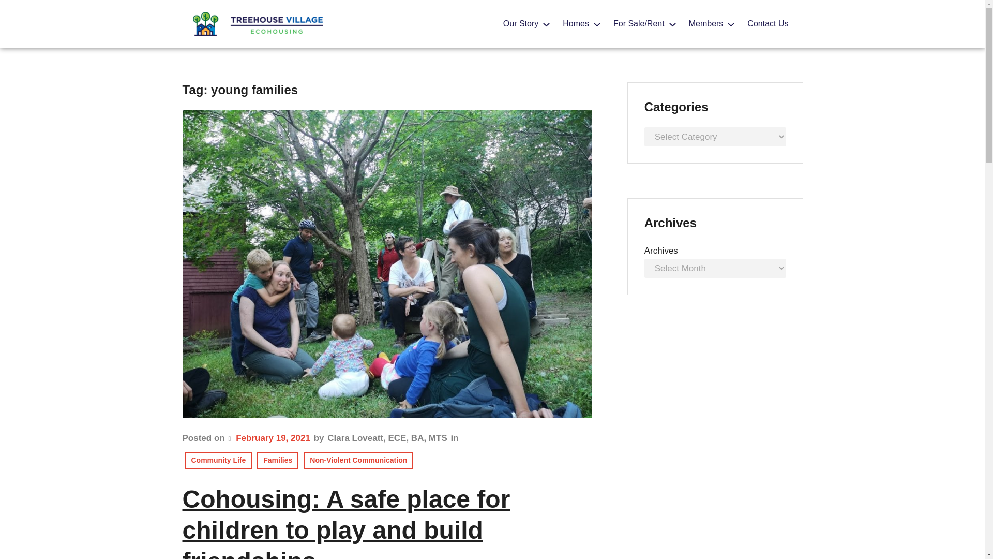 The image size is (993, 559). What do you see at coordinates (768, 24) in the screenshot?
I see `Contact Us` at bounding box center [768, 24].